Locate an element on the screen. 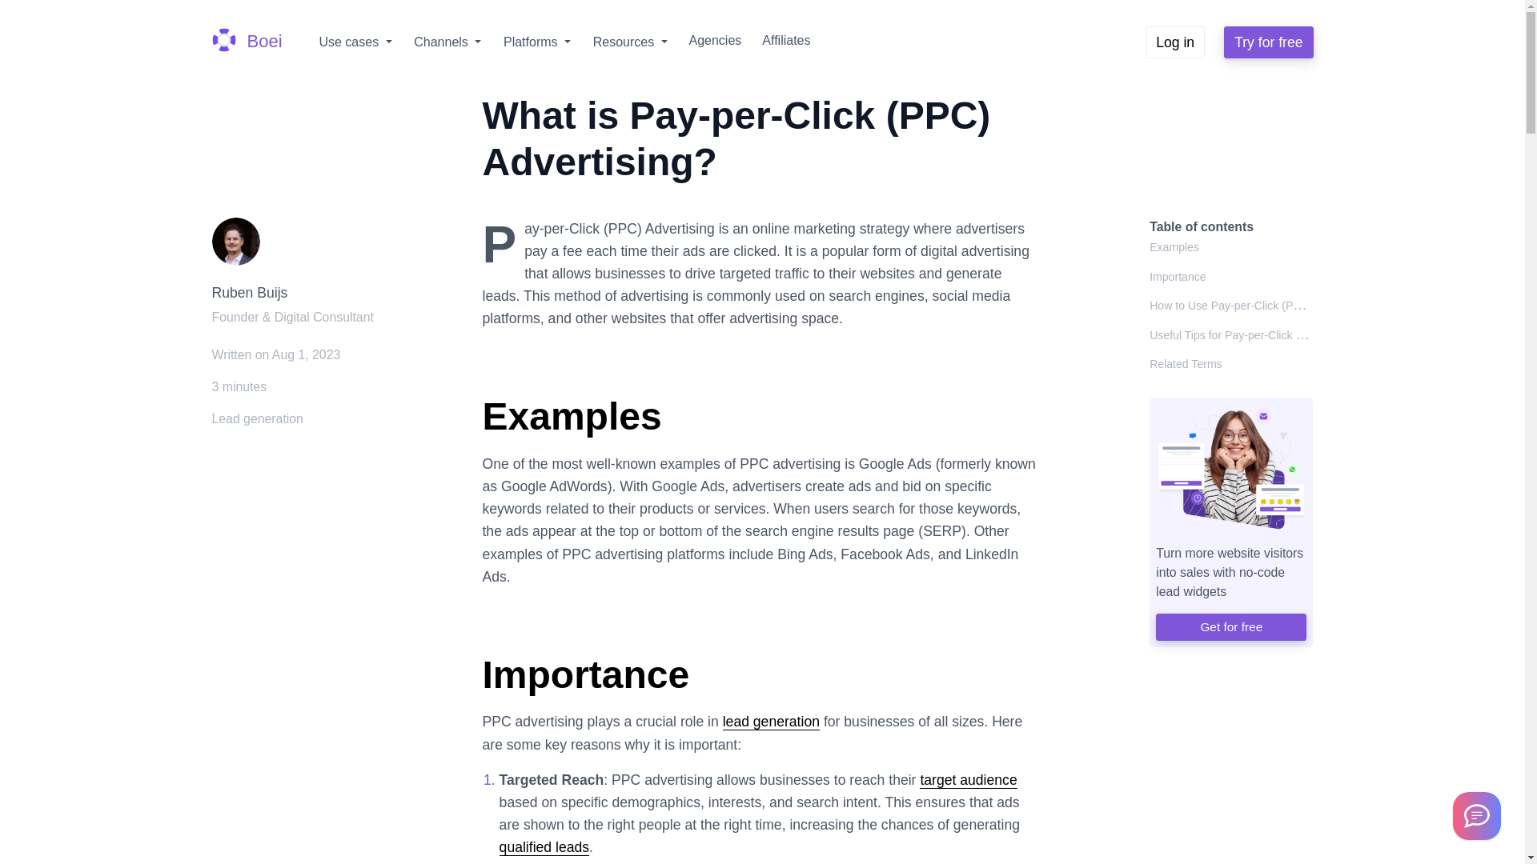 This screenshot has height=864, width=1537. Channels is located at coordinates (447, 42).